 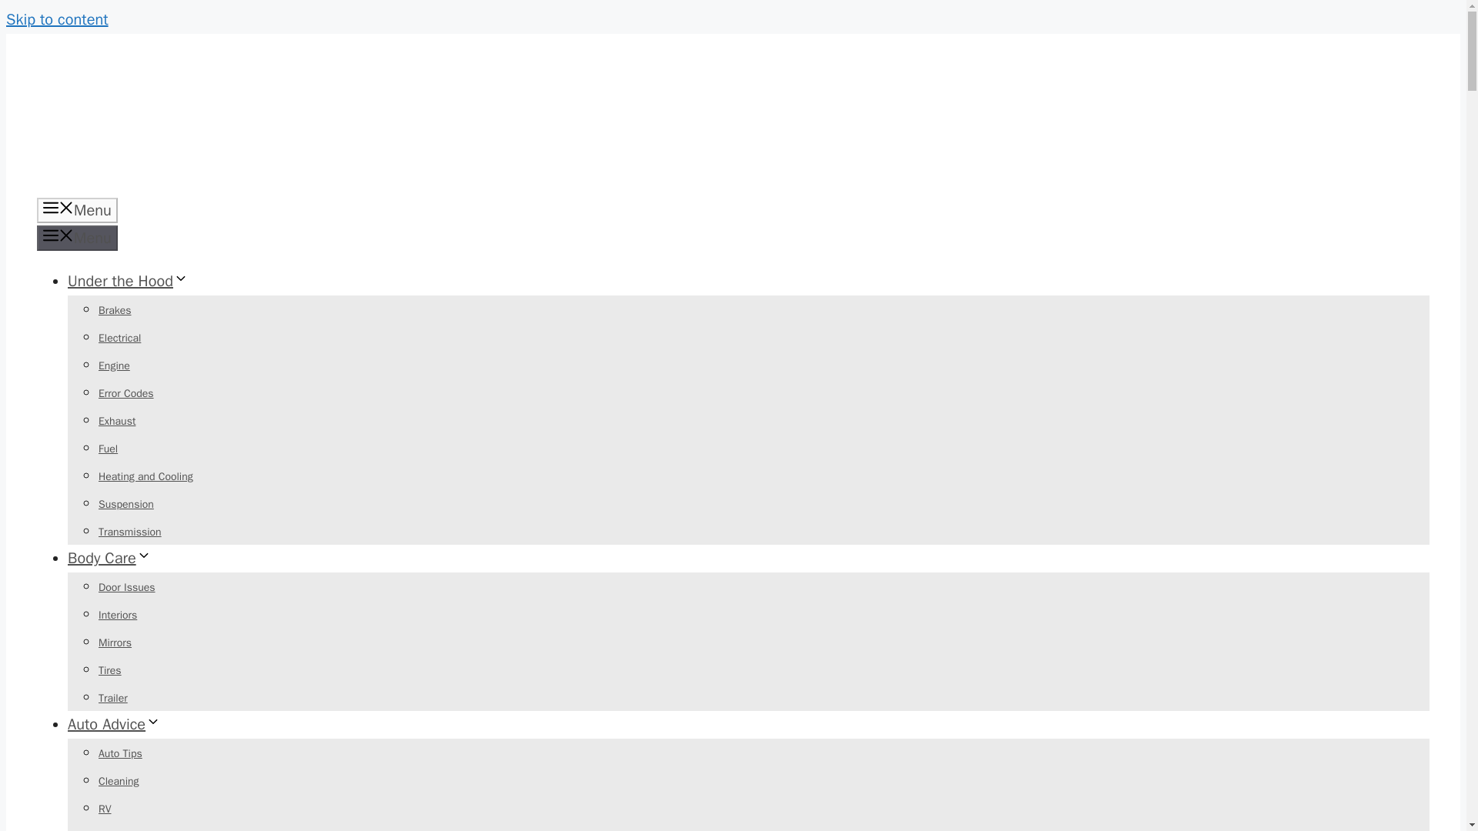 I want to click on Skip to content, so click(x=57, y=18).